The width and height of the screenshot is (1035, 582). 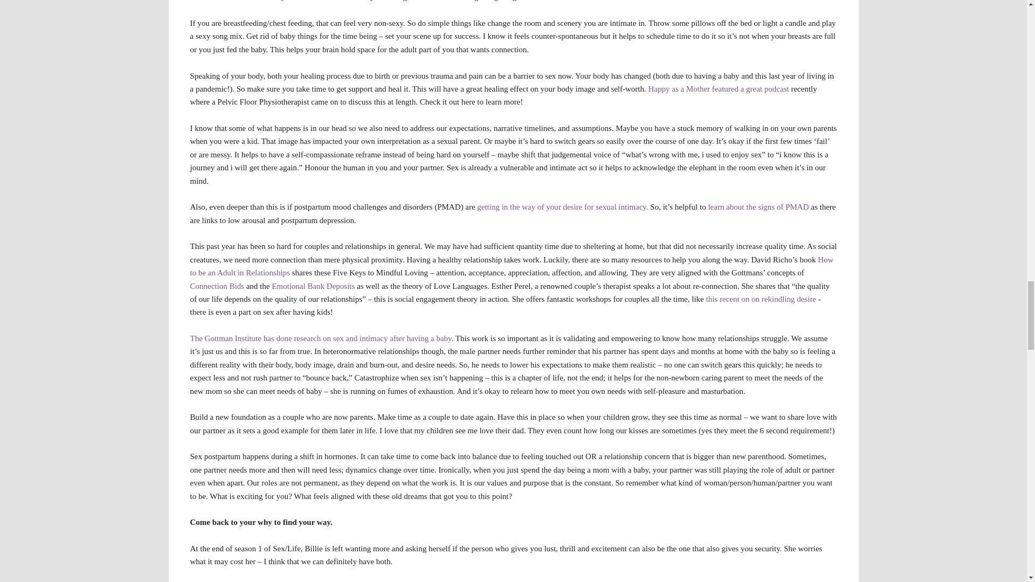 I want to click on How to be an Adult in Relationships, so click(x=511, y=266).